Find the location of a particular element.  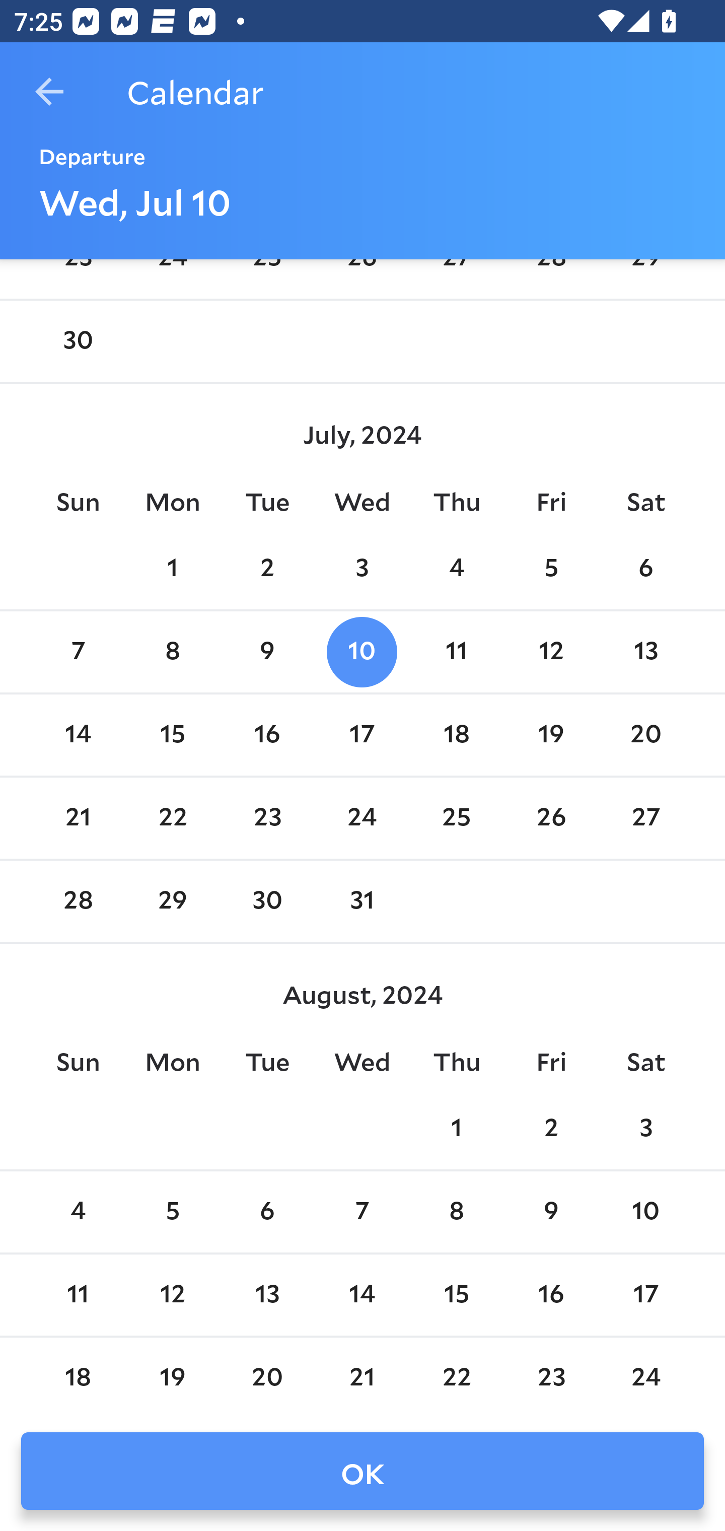

22 is located at coordinates (173, 819).